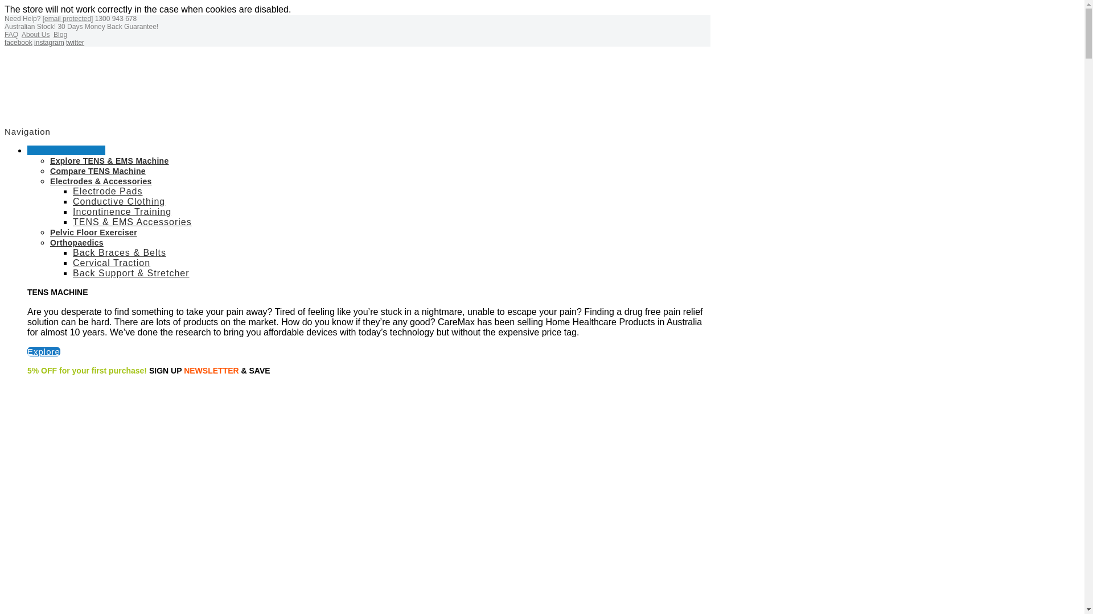 Image resolution: width=1093 pixels, height=614 pixels. What do you see at coordinates (48, 113) in the screenshot?
I see `CareMax` at bounding box center [48, 113].